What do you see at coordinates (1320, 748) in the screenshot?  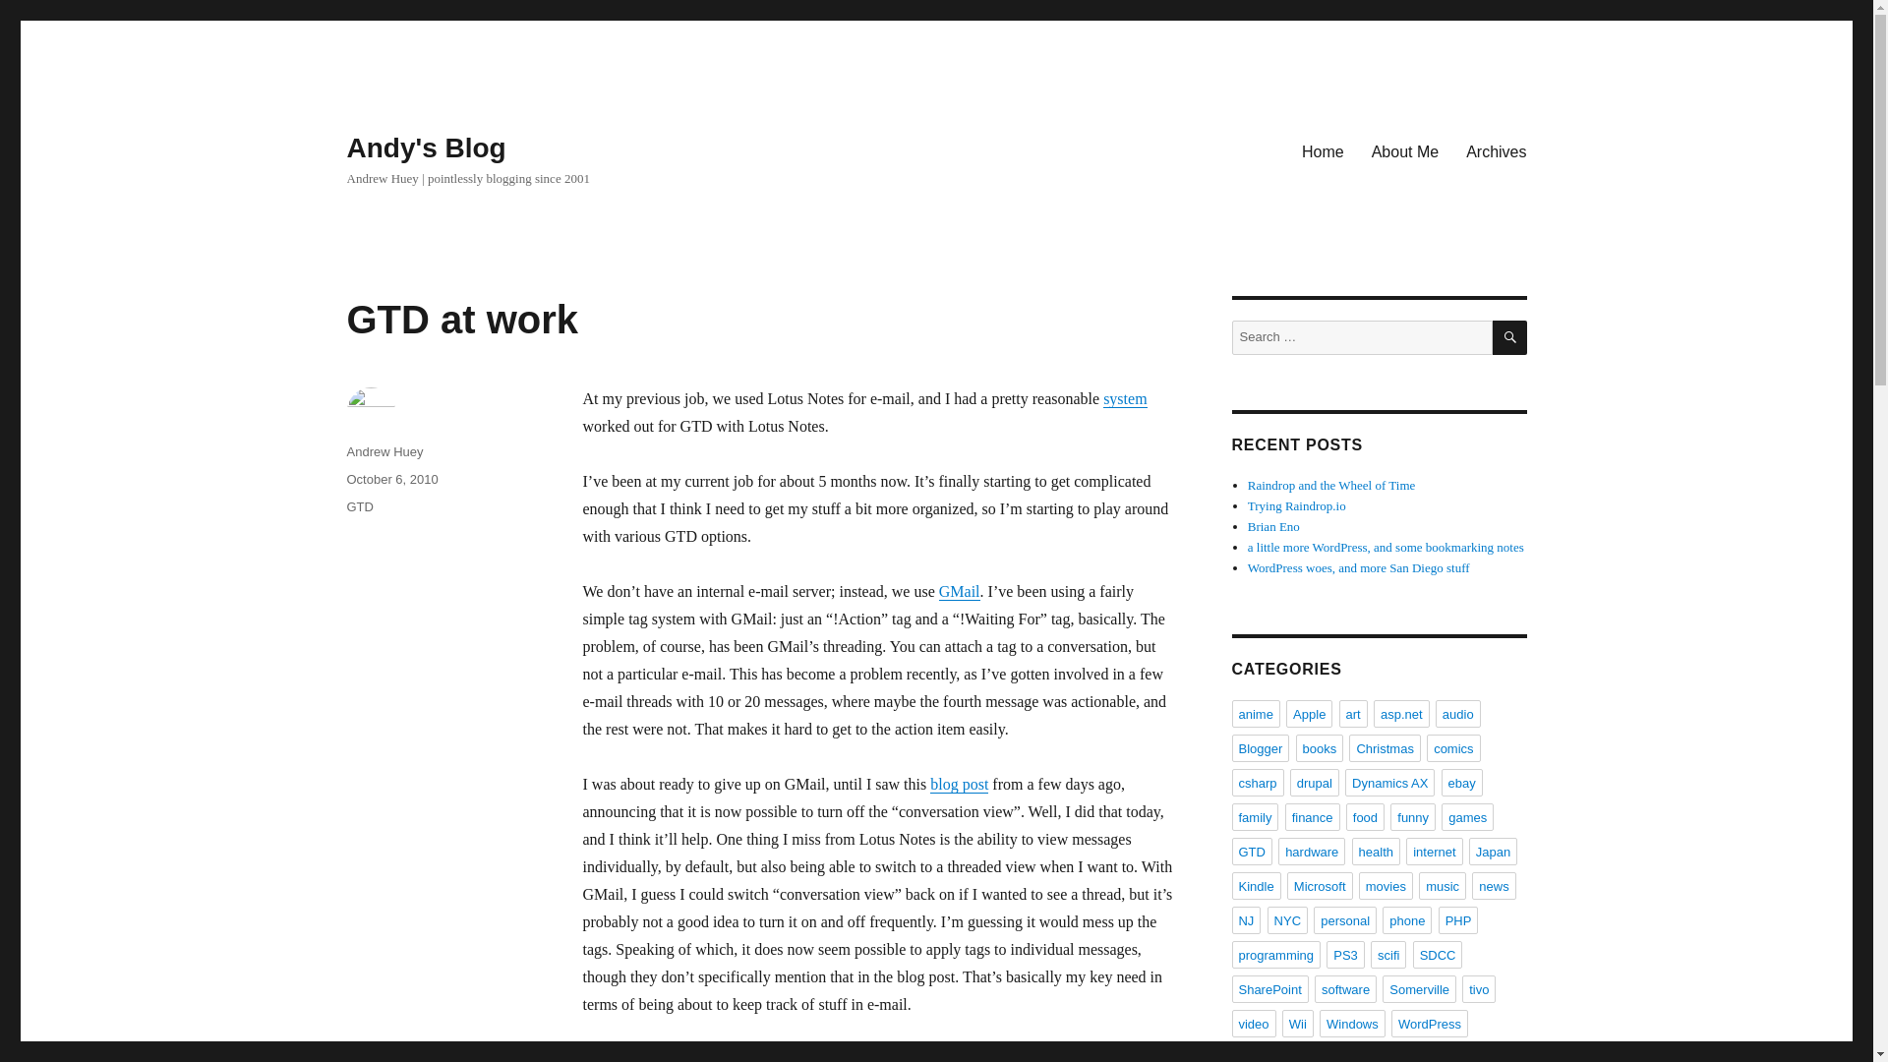 I see `books` at bounding box center [1320, 748].